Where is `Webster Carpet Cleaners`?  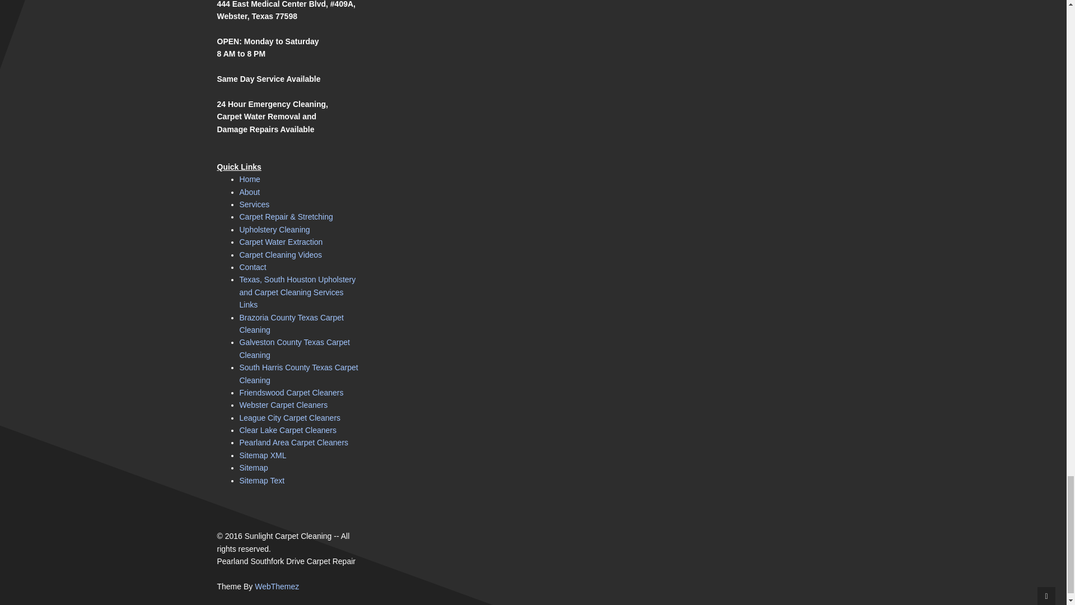 Webster Carpet Cleaners is located at coordinates (283, 404).